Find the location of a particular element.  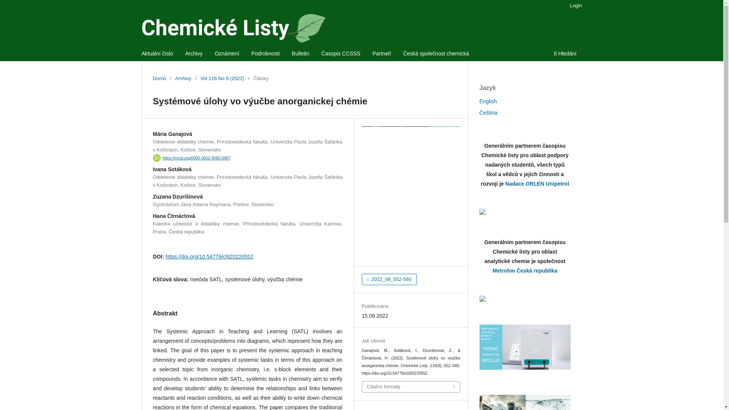

Bulletin is located at coordinates (301, 54).